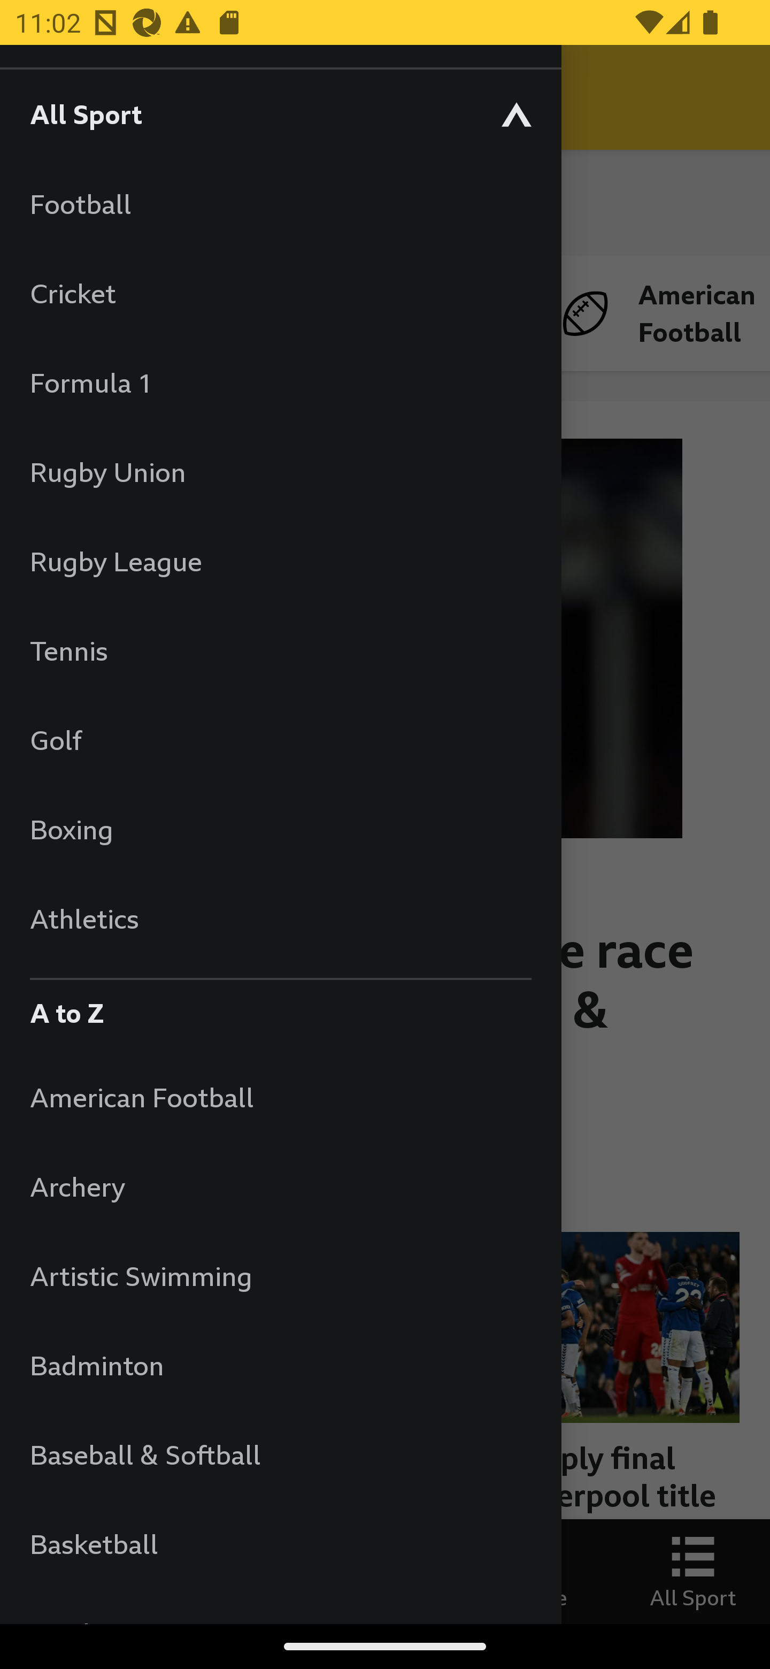  Describe the element at coordinates (280, 918) in the screenshot. I see `Athletics` at that location.